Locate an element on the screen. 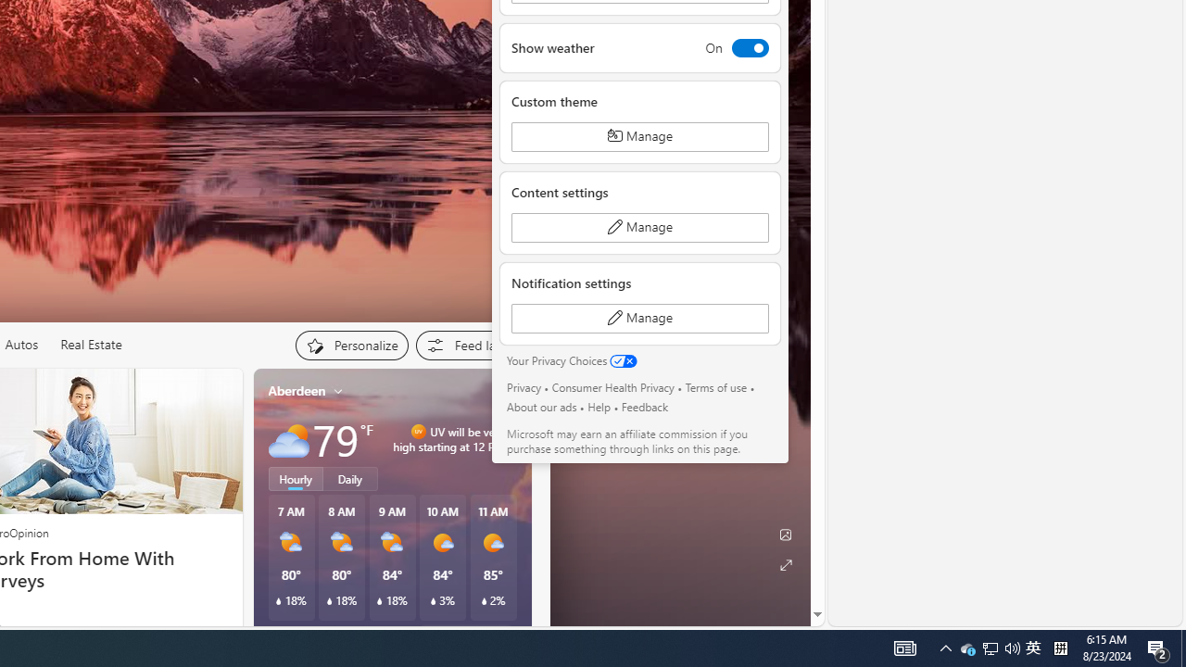 The width and height of the screenshot is (1186, 667). UV will be very high starting at 12 PM is located at coordinates (511, 439).